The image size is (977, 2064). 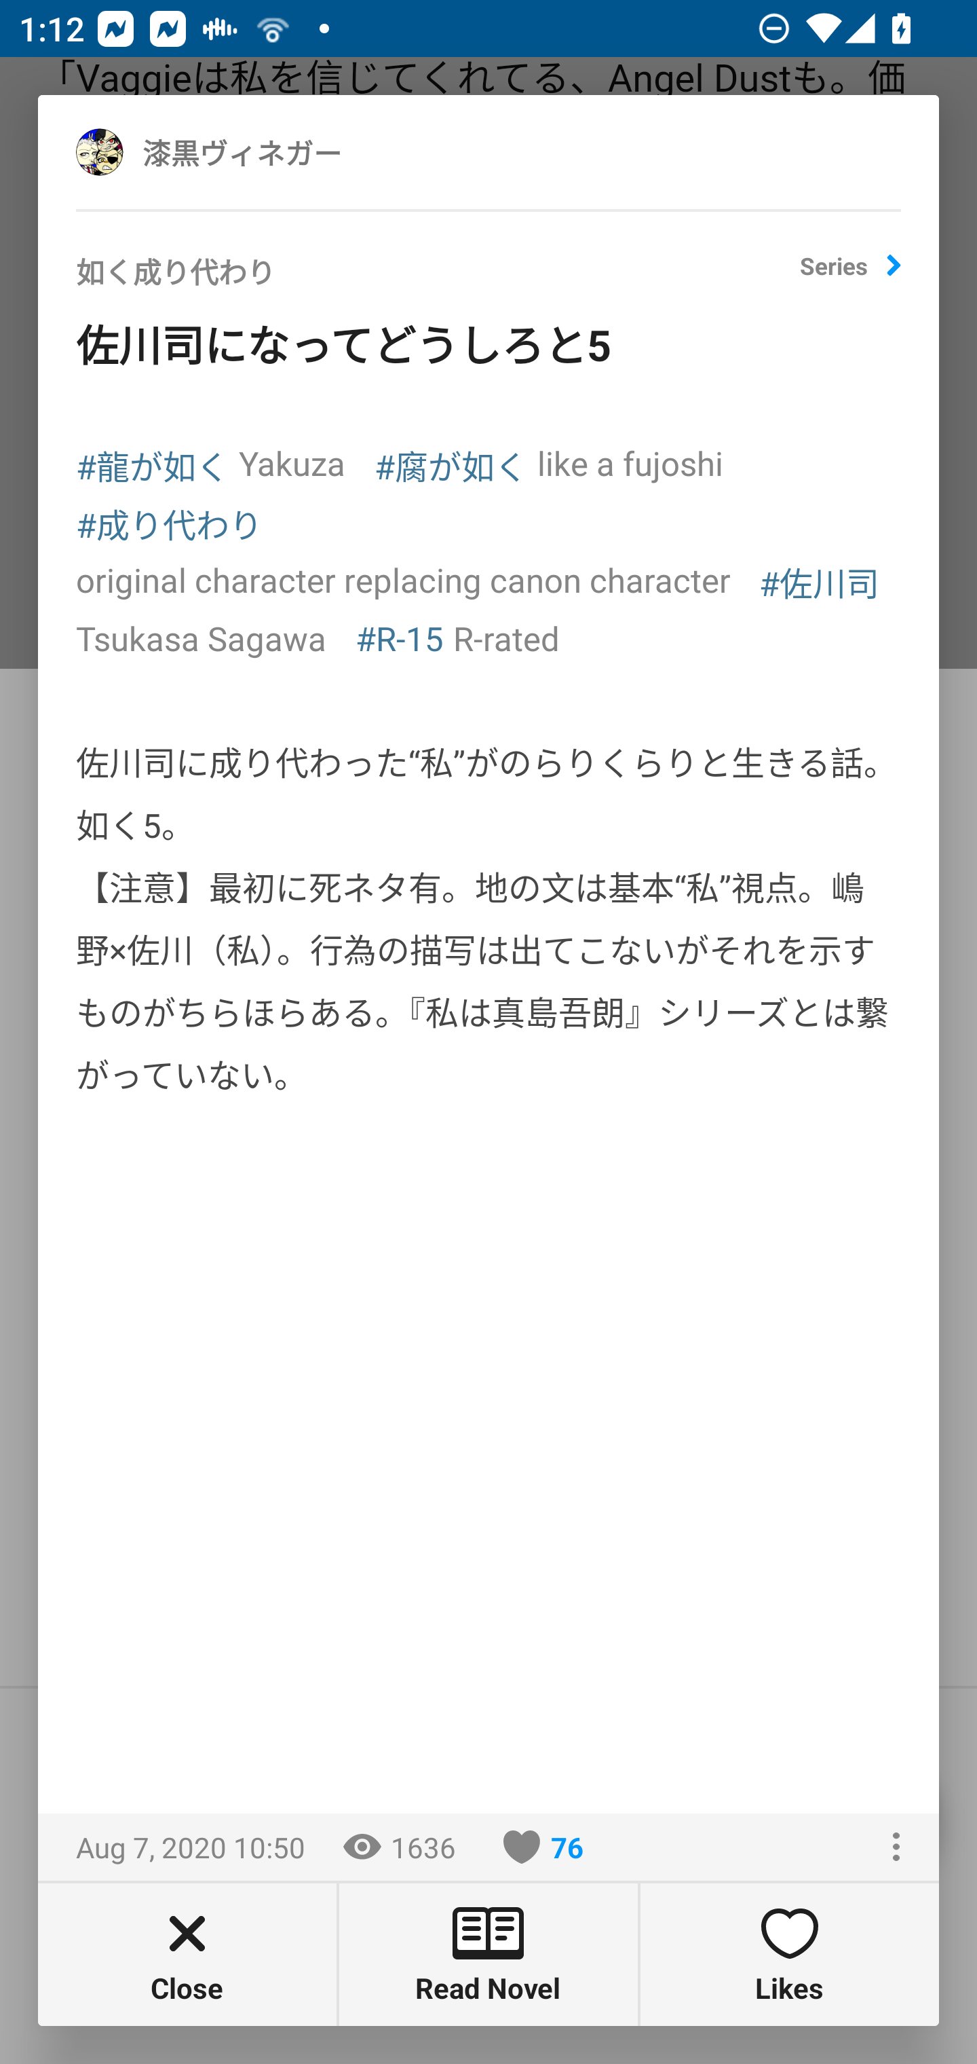 What do you see at coordinates (630, 462) in the screenshot?
I see `like a fujoshi` at bounding box center [630, 462].